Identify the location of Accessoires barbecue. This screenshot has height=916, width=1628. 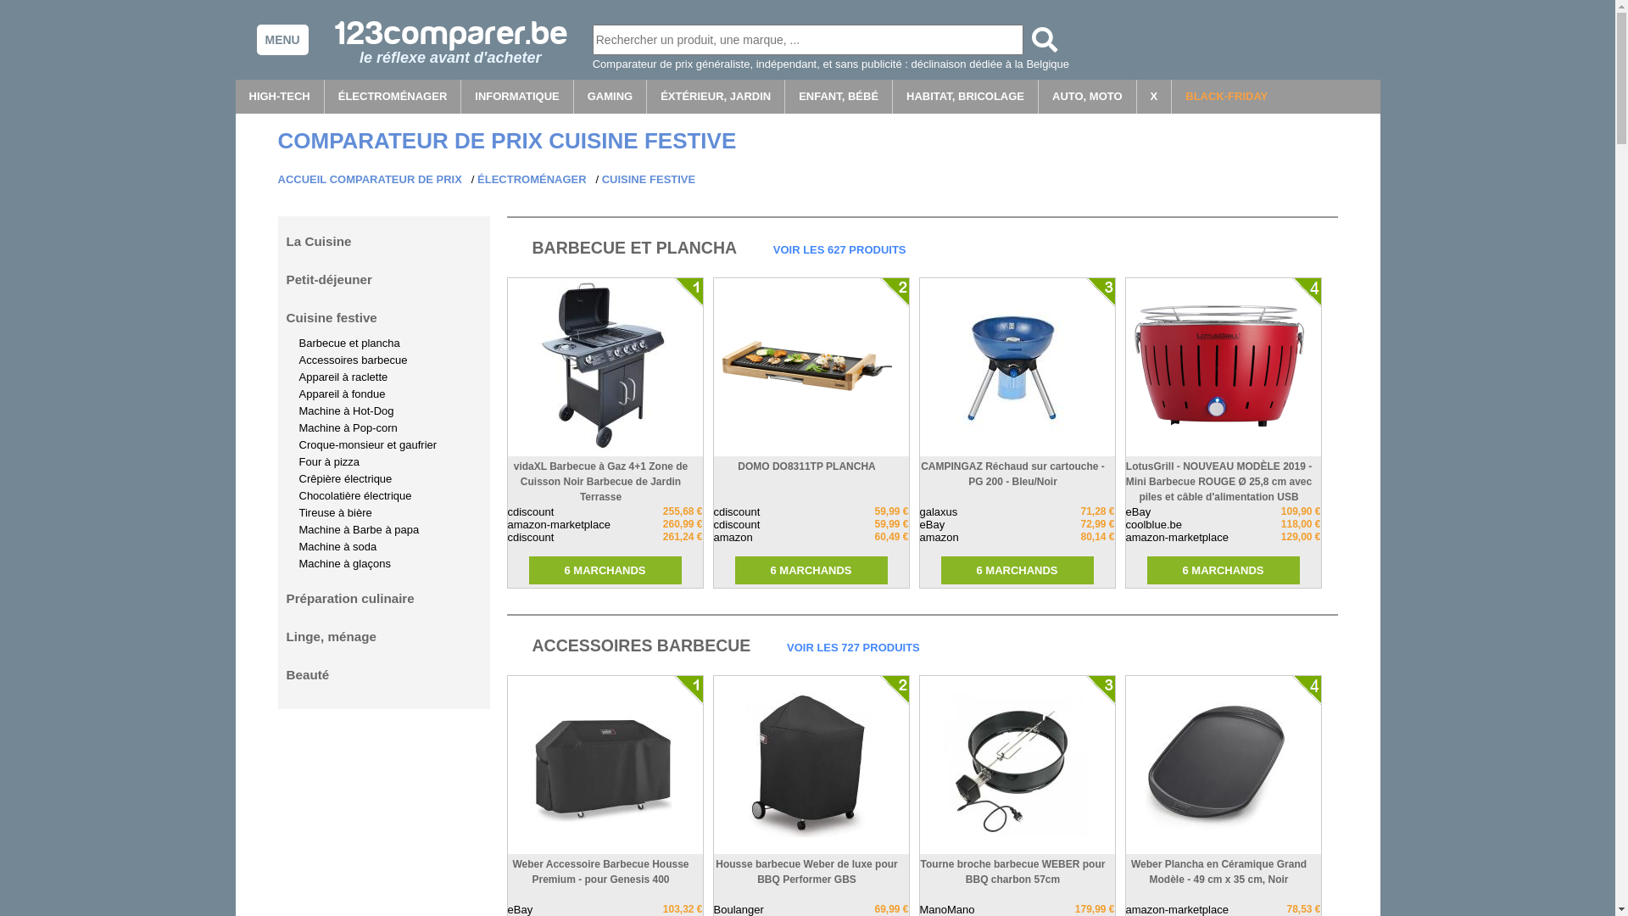
(353, 360).